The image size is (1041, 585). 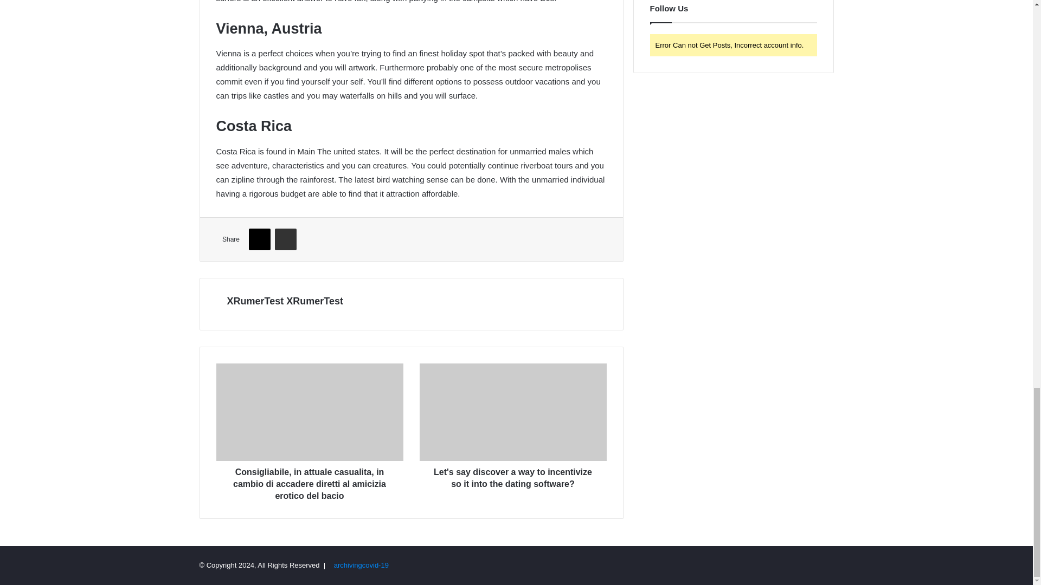 I want to click on X, so click(x=259, y=239).